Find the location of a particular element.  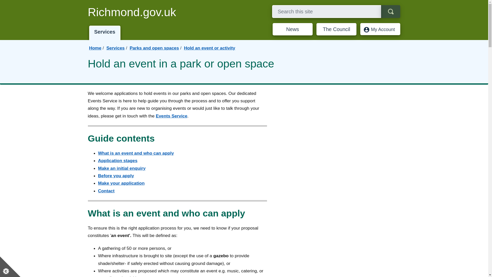

Events Service is located at coordinates (172, 116).